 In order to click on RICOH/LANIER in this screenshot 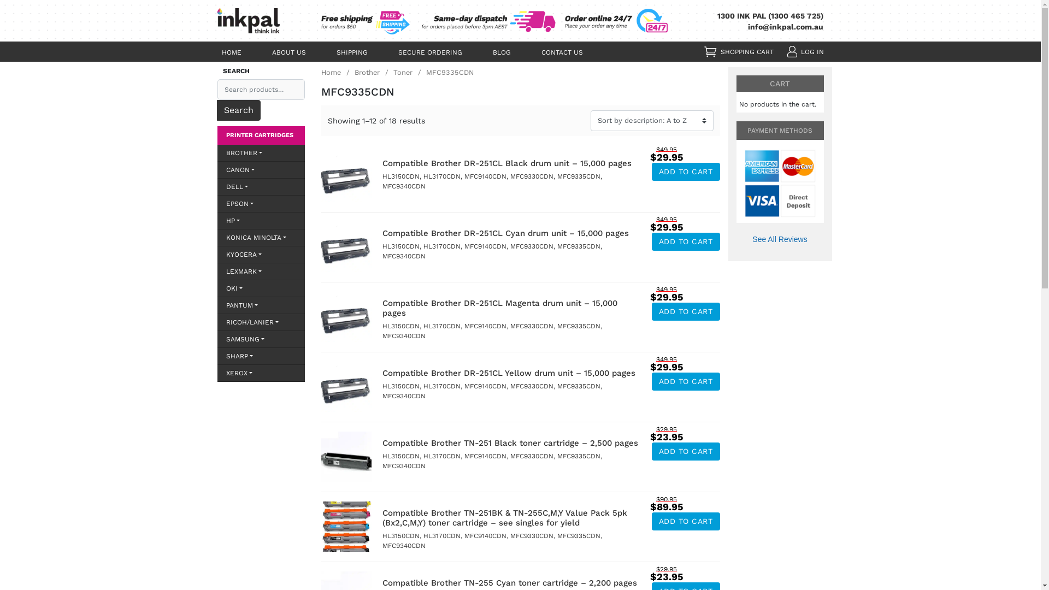, I will do `click(261, 322)`.